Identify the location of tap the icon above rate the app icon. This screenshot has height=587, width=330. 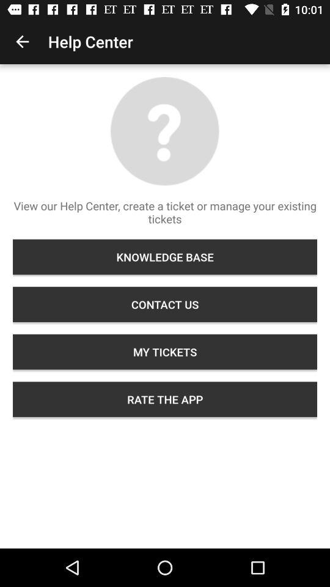
(165, 352).